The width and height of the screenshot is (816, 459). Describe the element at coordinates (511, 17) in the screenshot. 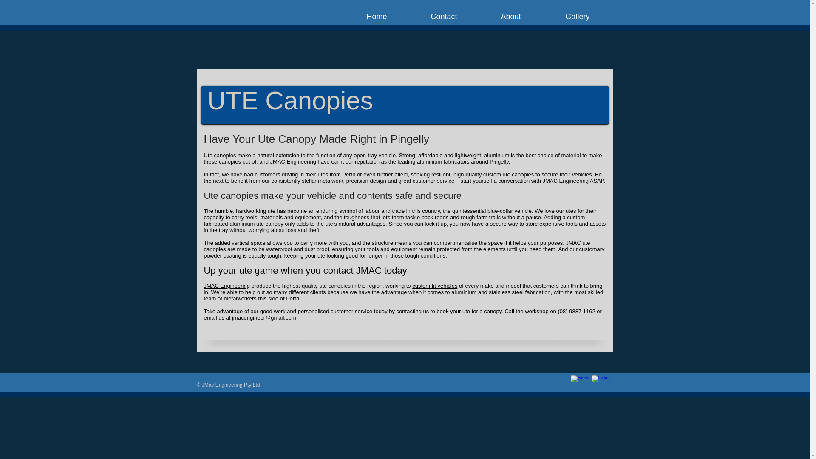

I see `About` at that location.